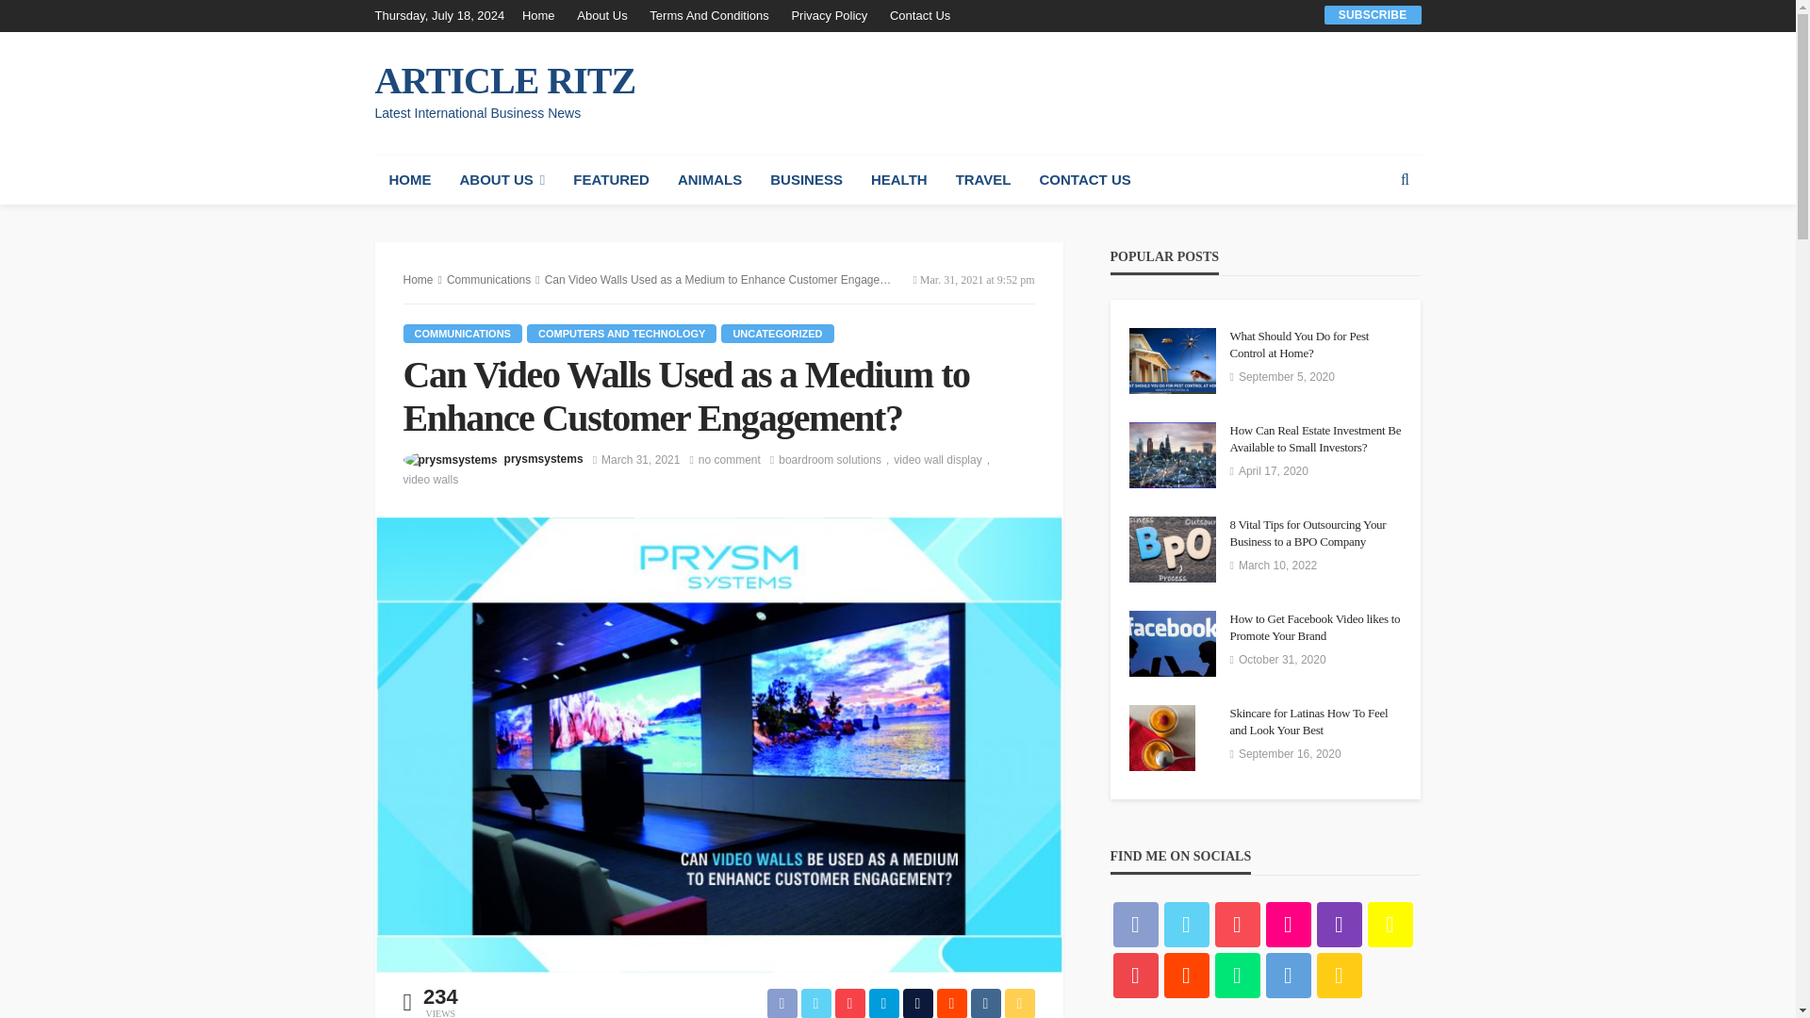  Describe the element at coordinates (777, 334) in the screenshot. I see `Uncategorized` at that location.